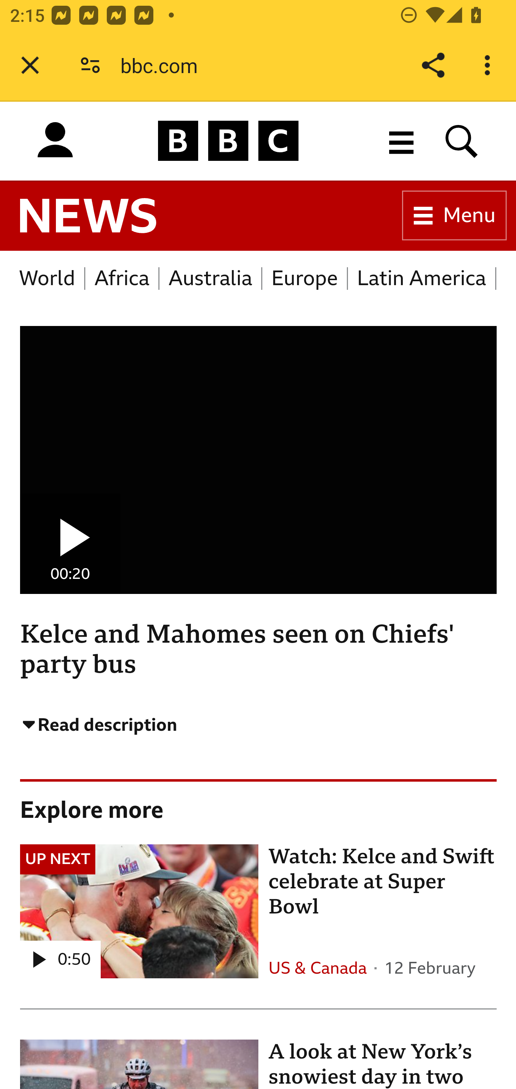 This screenshot has height=1089, width=516. I want to click on BBC Homepage, so click(229, 140).